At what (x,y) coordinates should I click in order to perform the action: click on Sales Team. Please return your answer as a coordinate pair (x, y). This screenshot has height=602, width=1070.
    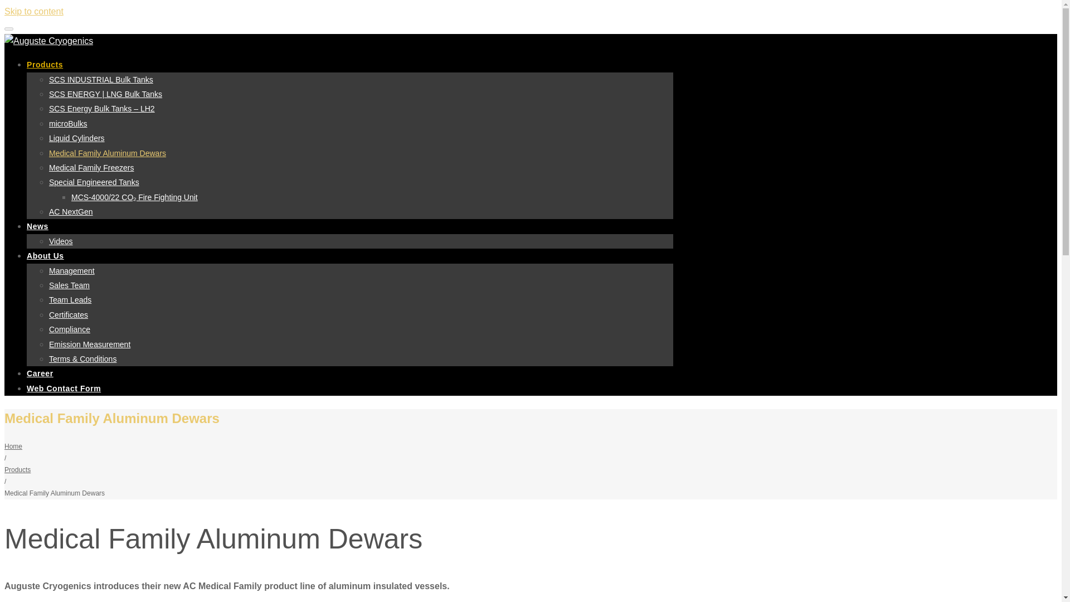
    Looking at the image, I should click on (69, 285).